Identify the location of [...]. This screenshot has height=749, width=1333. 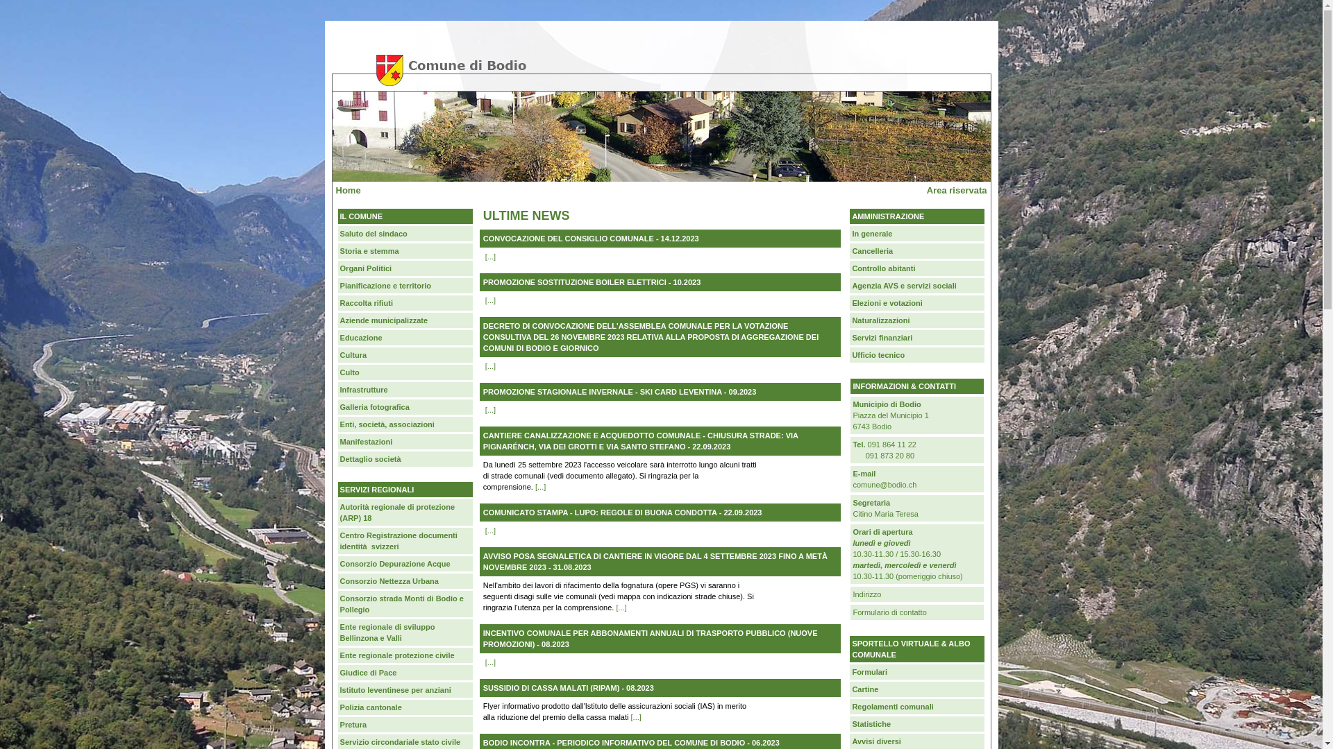
(621, 608).